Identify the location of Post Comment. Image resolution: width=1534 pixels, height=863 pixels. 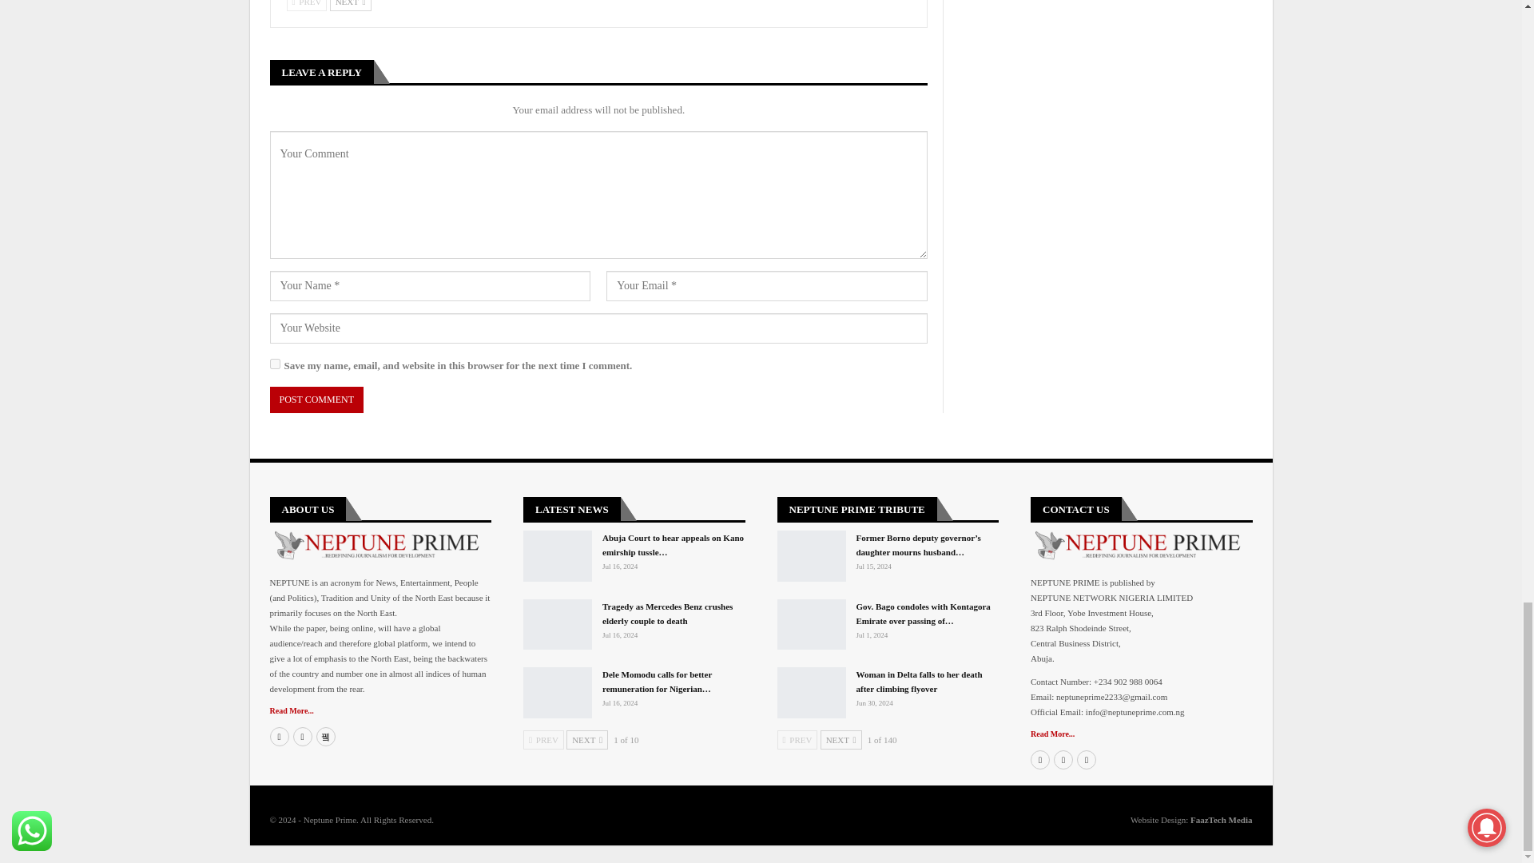
(316, 400).